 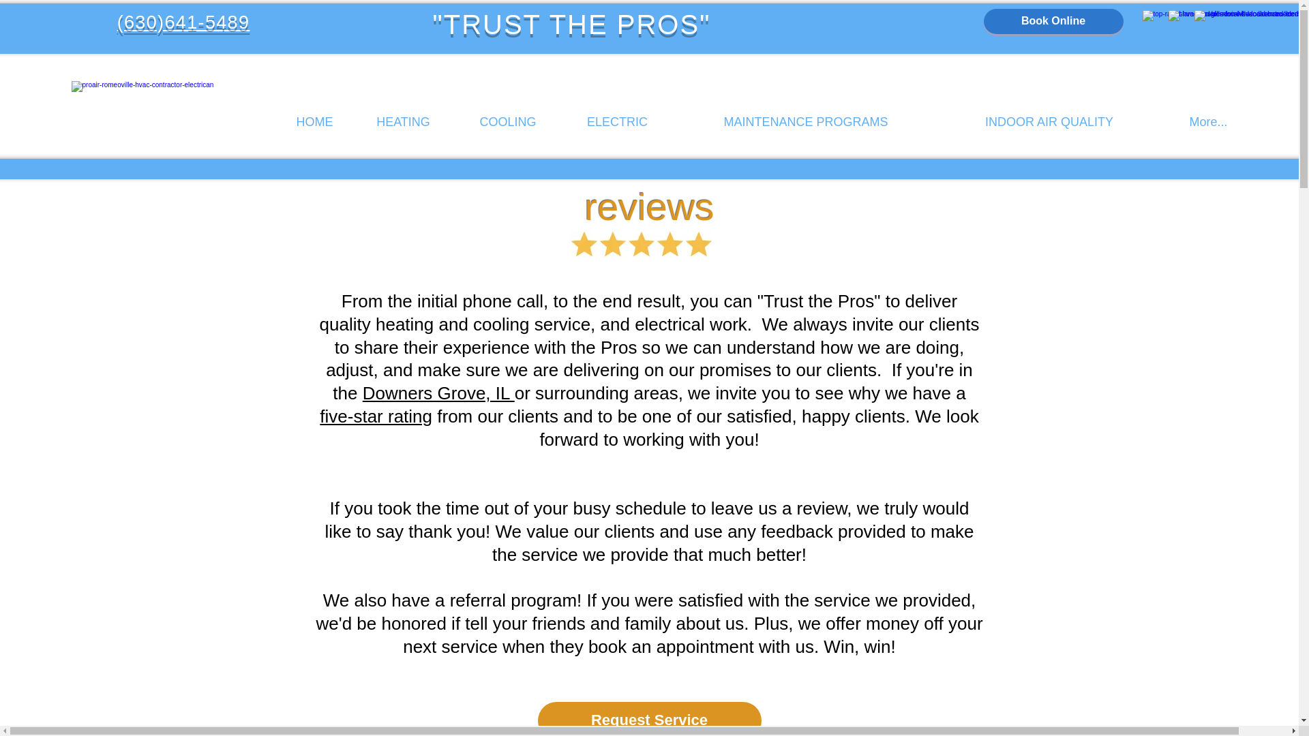 What do you see at coordinates (806, 122) in the screenshot?
I see `MAINTENANCE PROGRAMS` at bounding box center [806, 122].